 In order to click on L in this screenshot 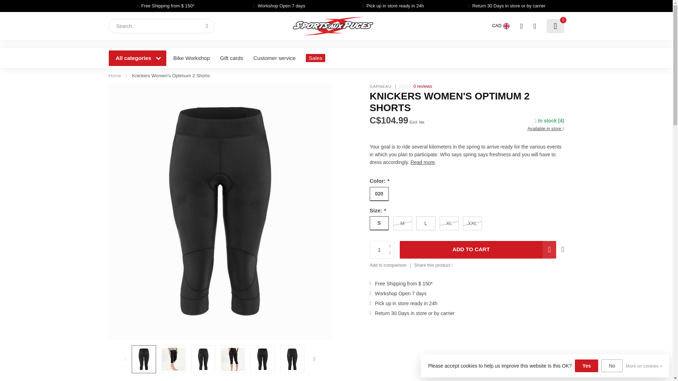, I will do `click(426, 223)`.